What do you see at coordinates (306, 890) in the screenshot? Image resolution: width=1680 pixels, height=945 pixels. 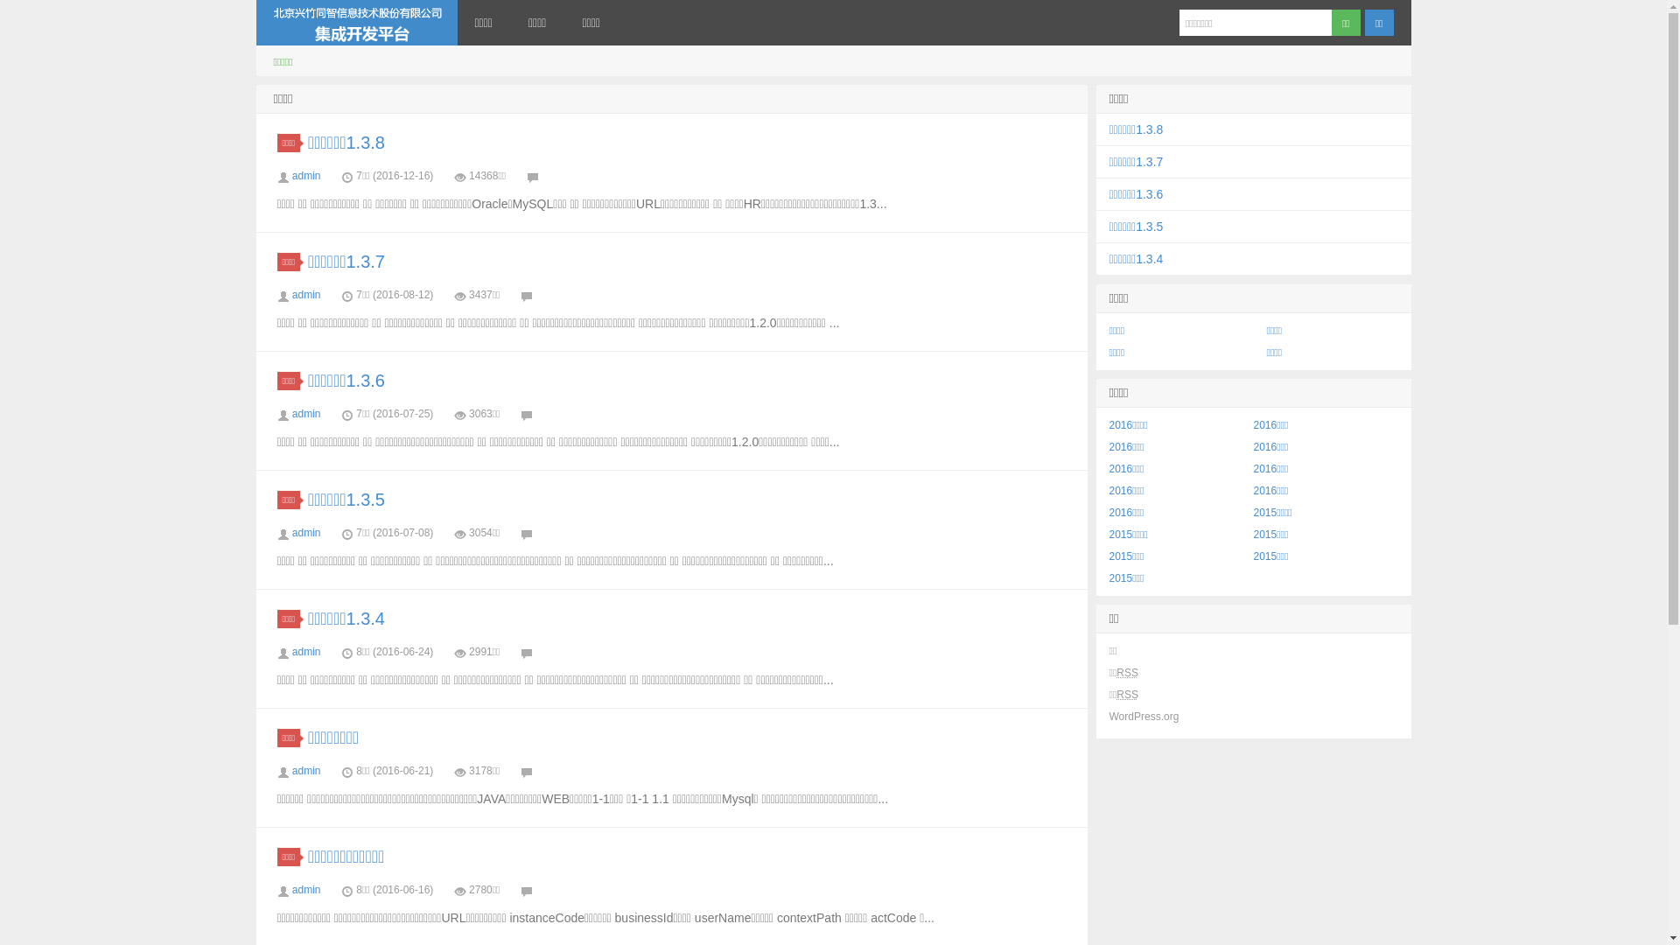 I see `admin` at bounding box center [306, 890].